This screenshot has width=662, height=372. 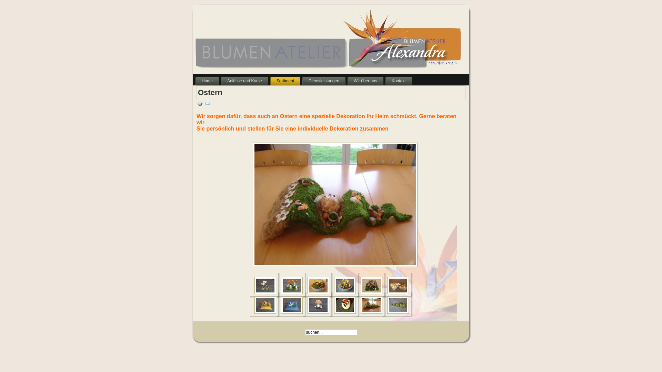 I want to click on welle_eier, so click(x=372, y=305).